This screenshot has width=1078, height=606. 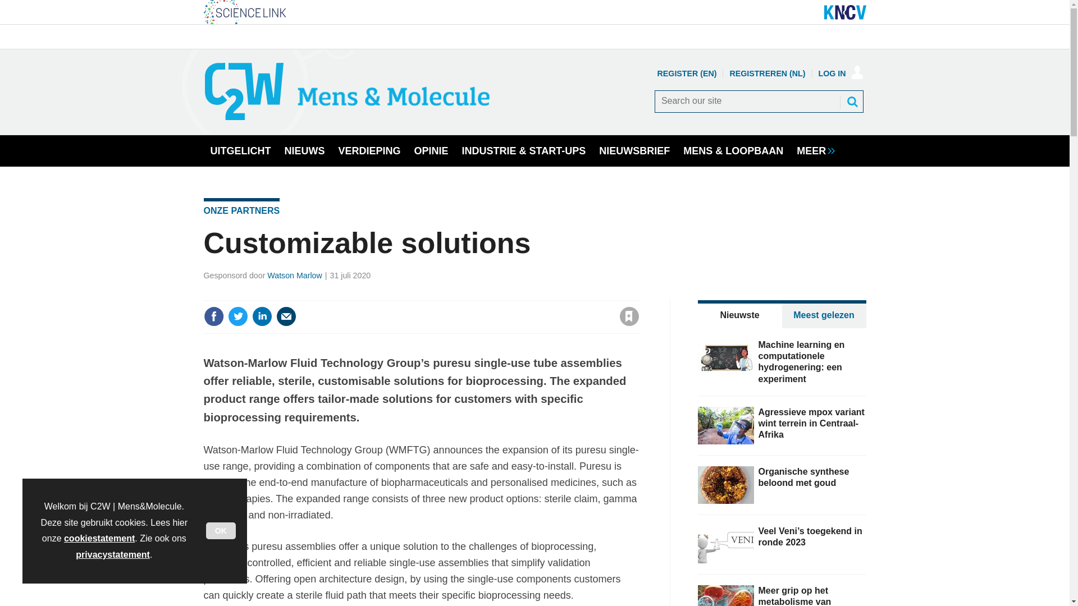 I want to click on cookiestatement, so click(x=99, y=538).